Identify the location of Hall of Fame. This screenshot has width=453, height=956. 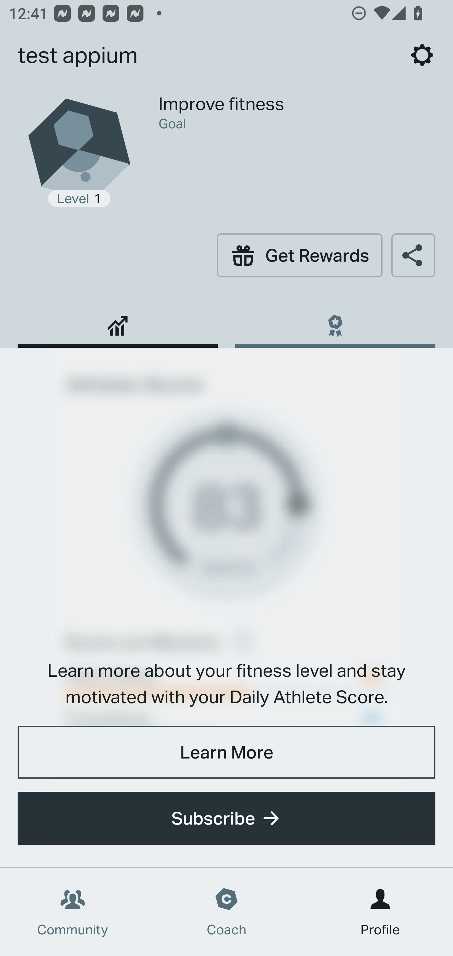
(335, 321).